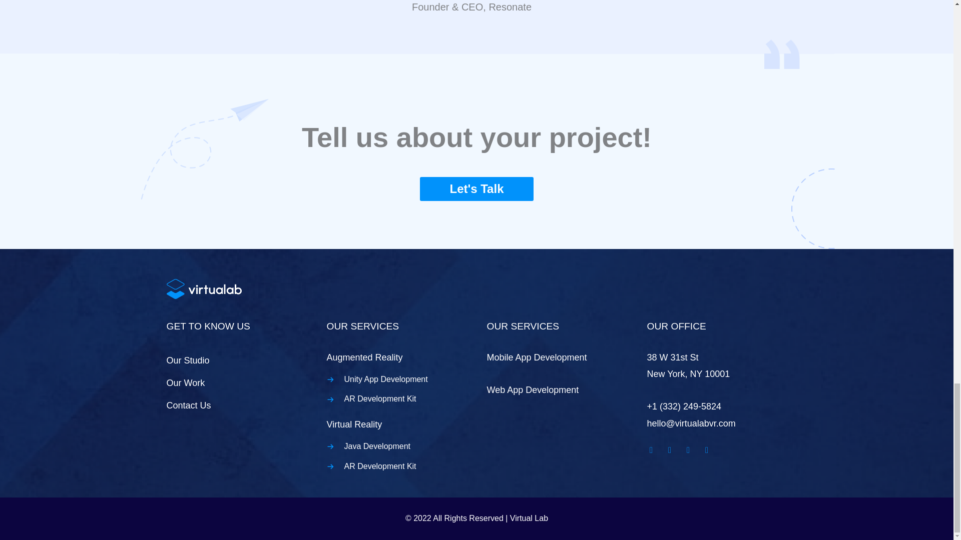  I want to click on Our Work, so click(185, 383).